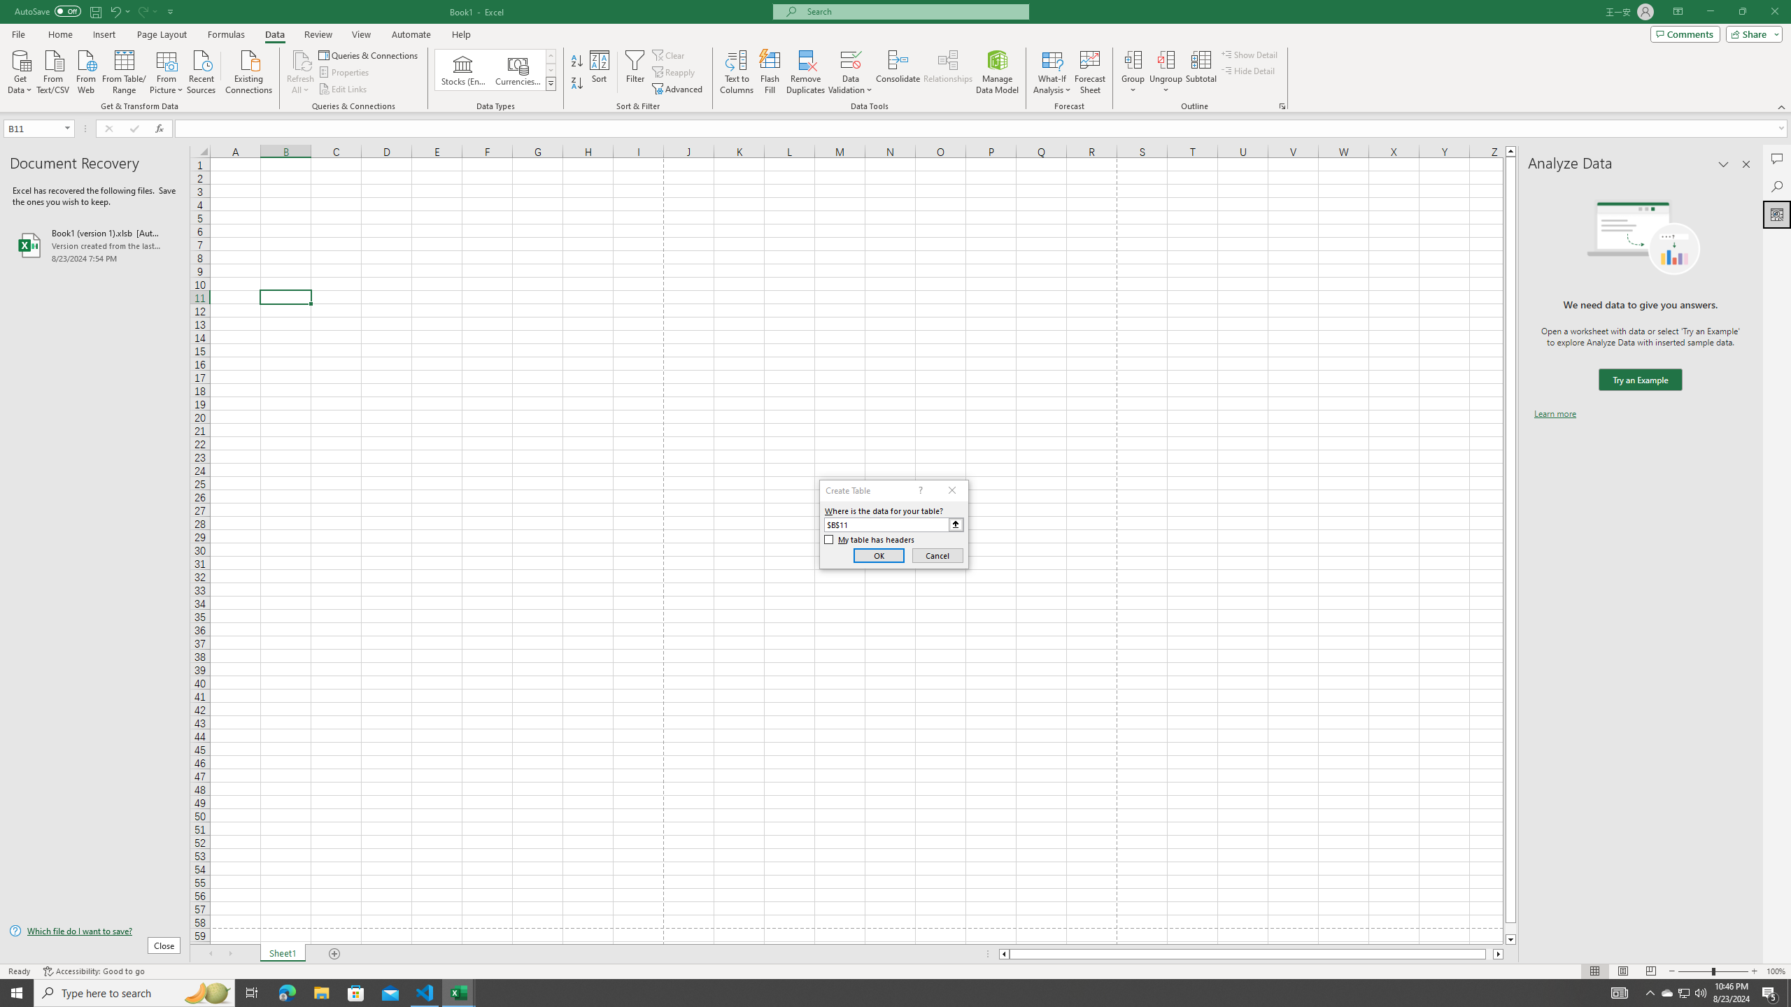 The width and height of the screenshot is (1791, 1007). I want to click on Share, so click(1752, 34).